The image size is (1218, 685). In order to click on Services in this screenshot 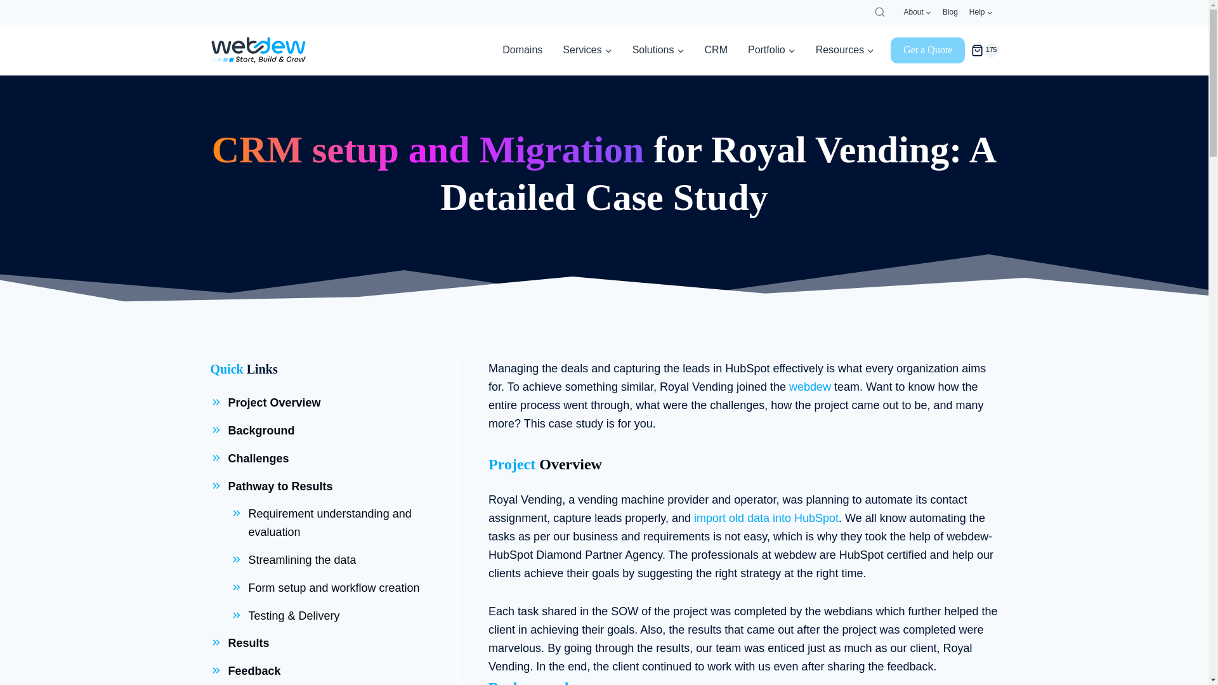, I will do `click(587, 49)`.